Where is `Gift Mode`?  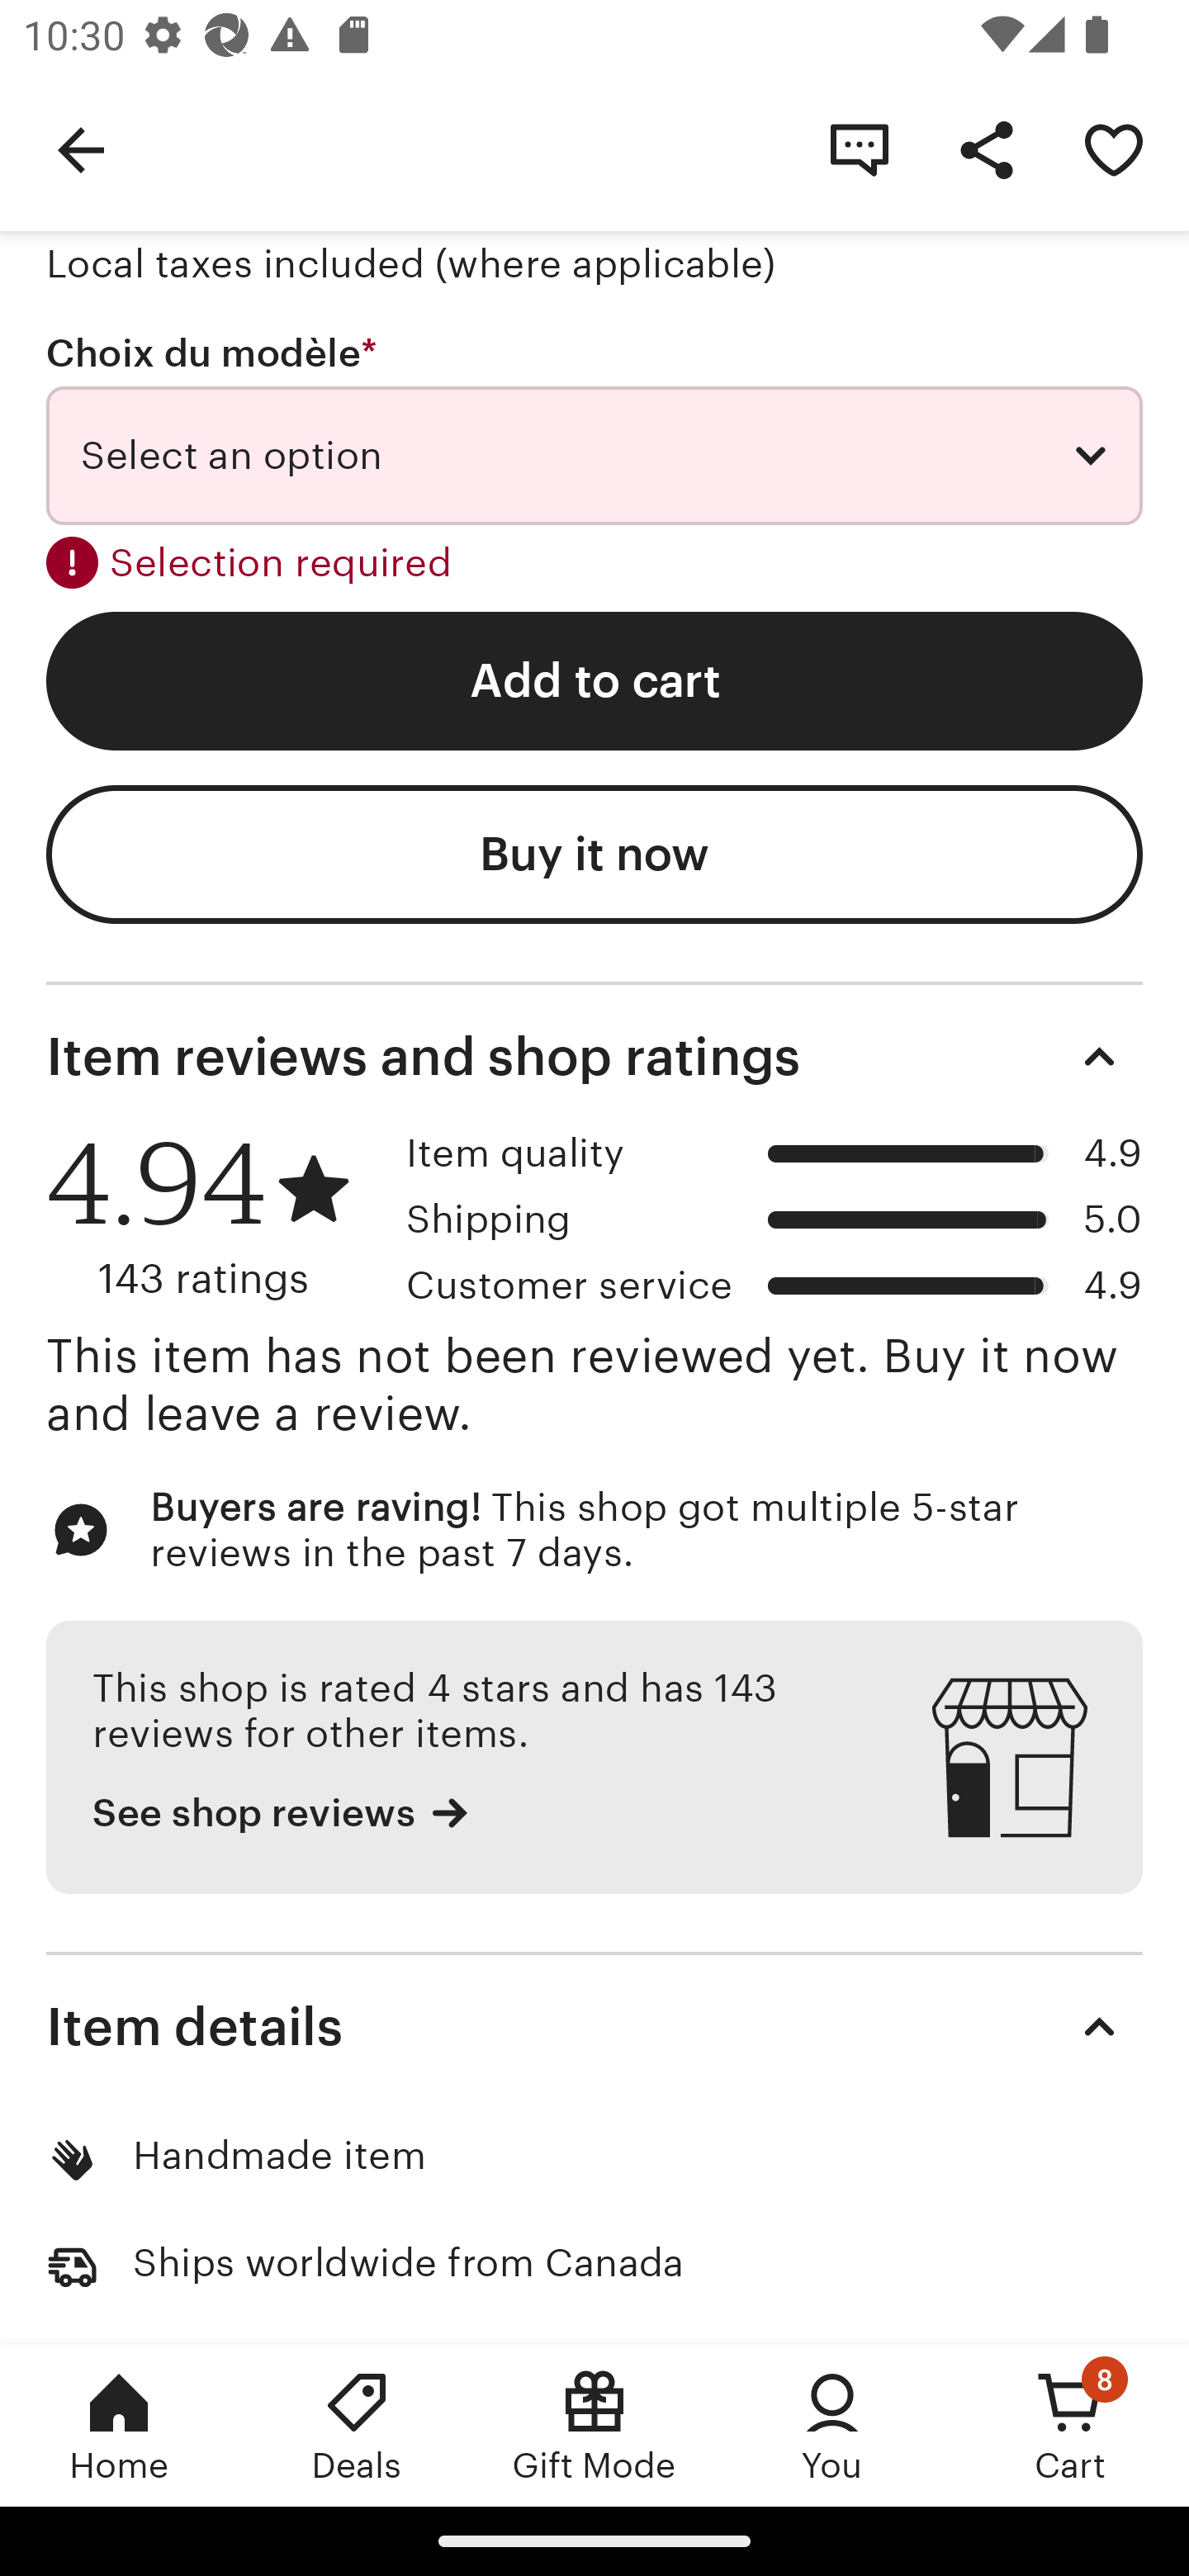 Gift Mode is located at coordinates (594, 2425).